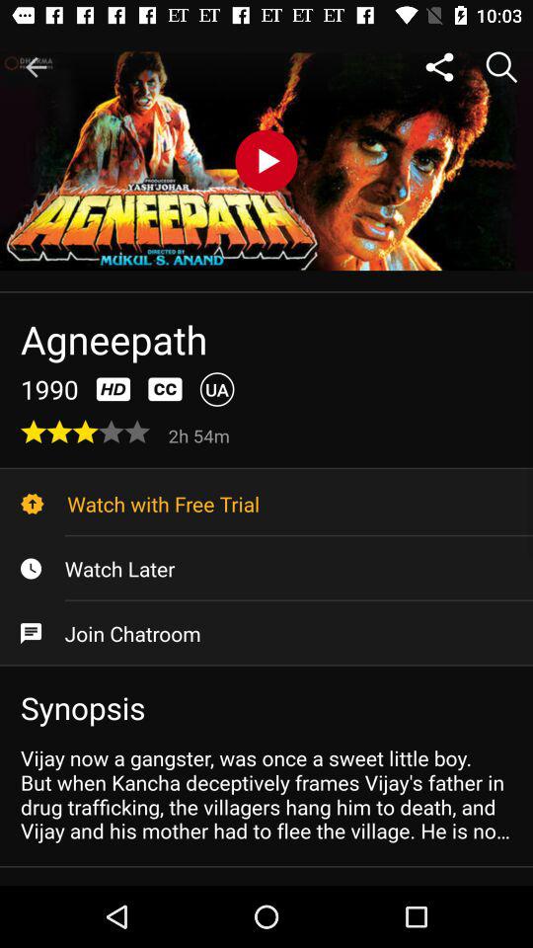 The width and height of the screenshot is (533, 948). What do you see at coordinates (266, 569) in the screenshot?
I see `scroll to watch later` at bounding box center [266, 569].